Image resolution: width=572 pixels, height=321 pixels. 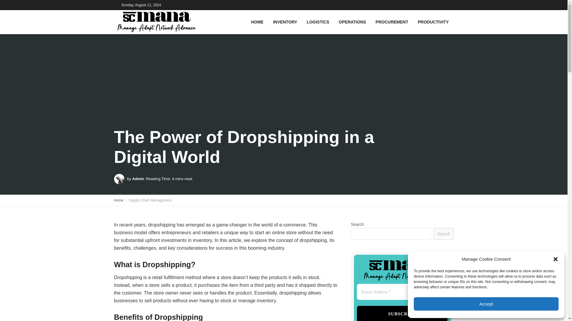 I want to click on INVENTORY, so click(x=285, y=22).